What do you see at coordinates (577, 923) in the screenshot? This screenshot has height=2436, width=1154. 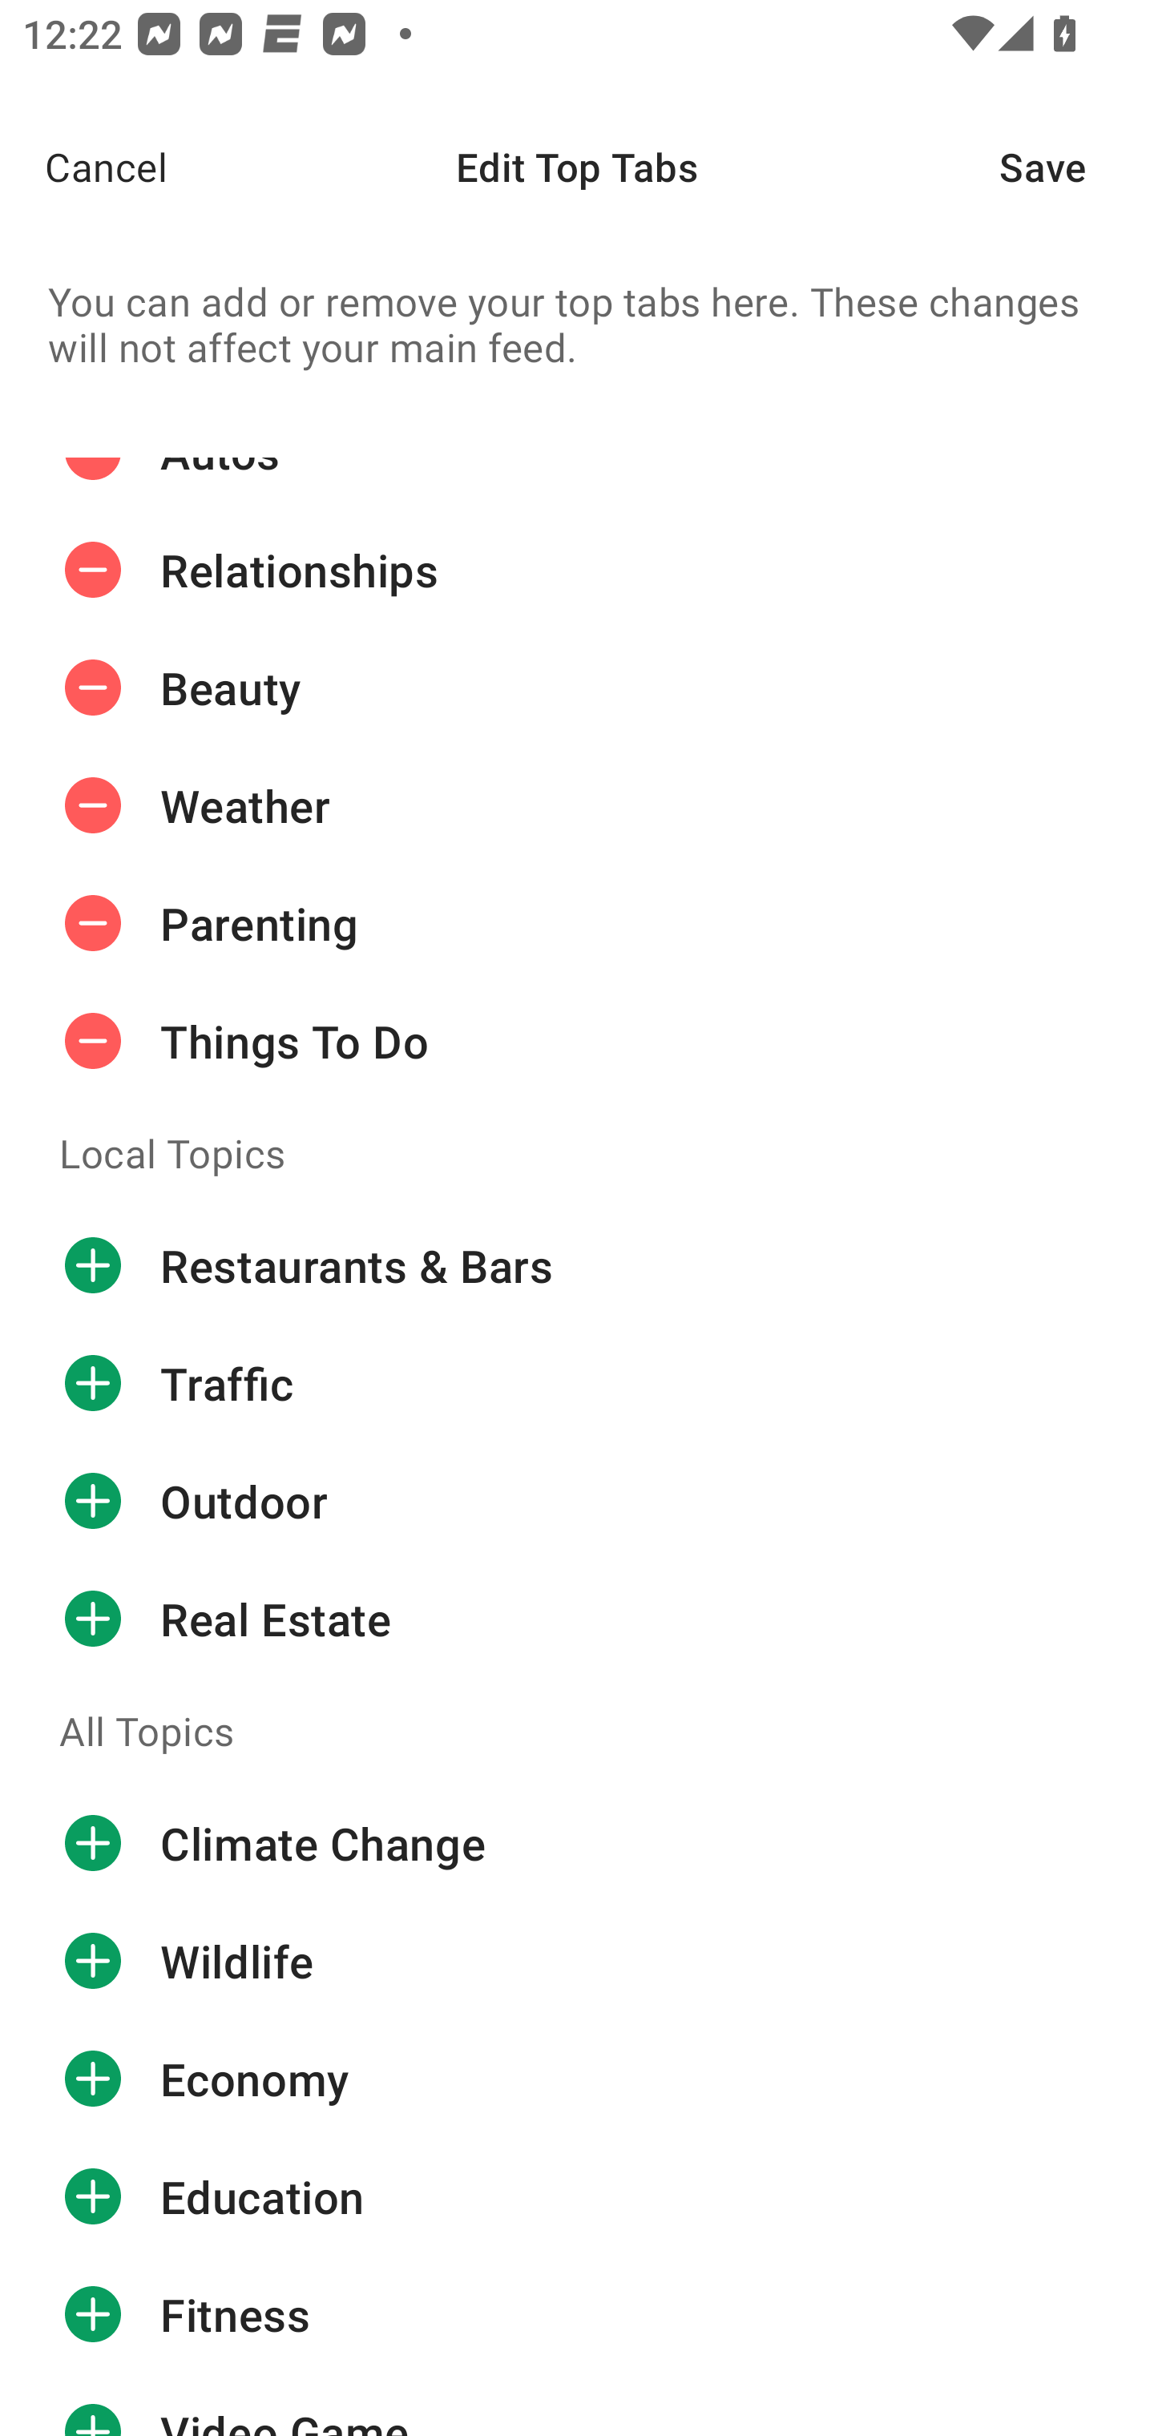 I see `Parenting` at bounding box center [577, 923].